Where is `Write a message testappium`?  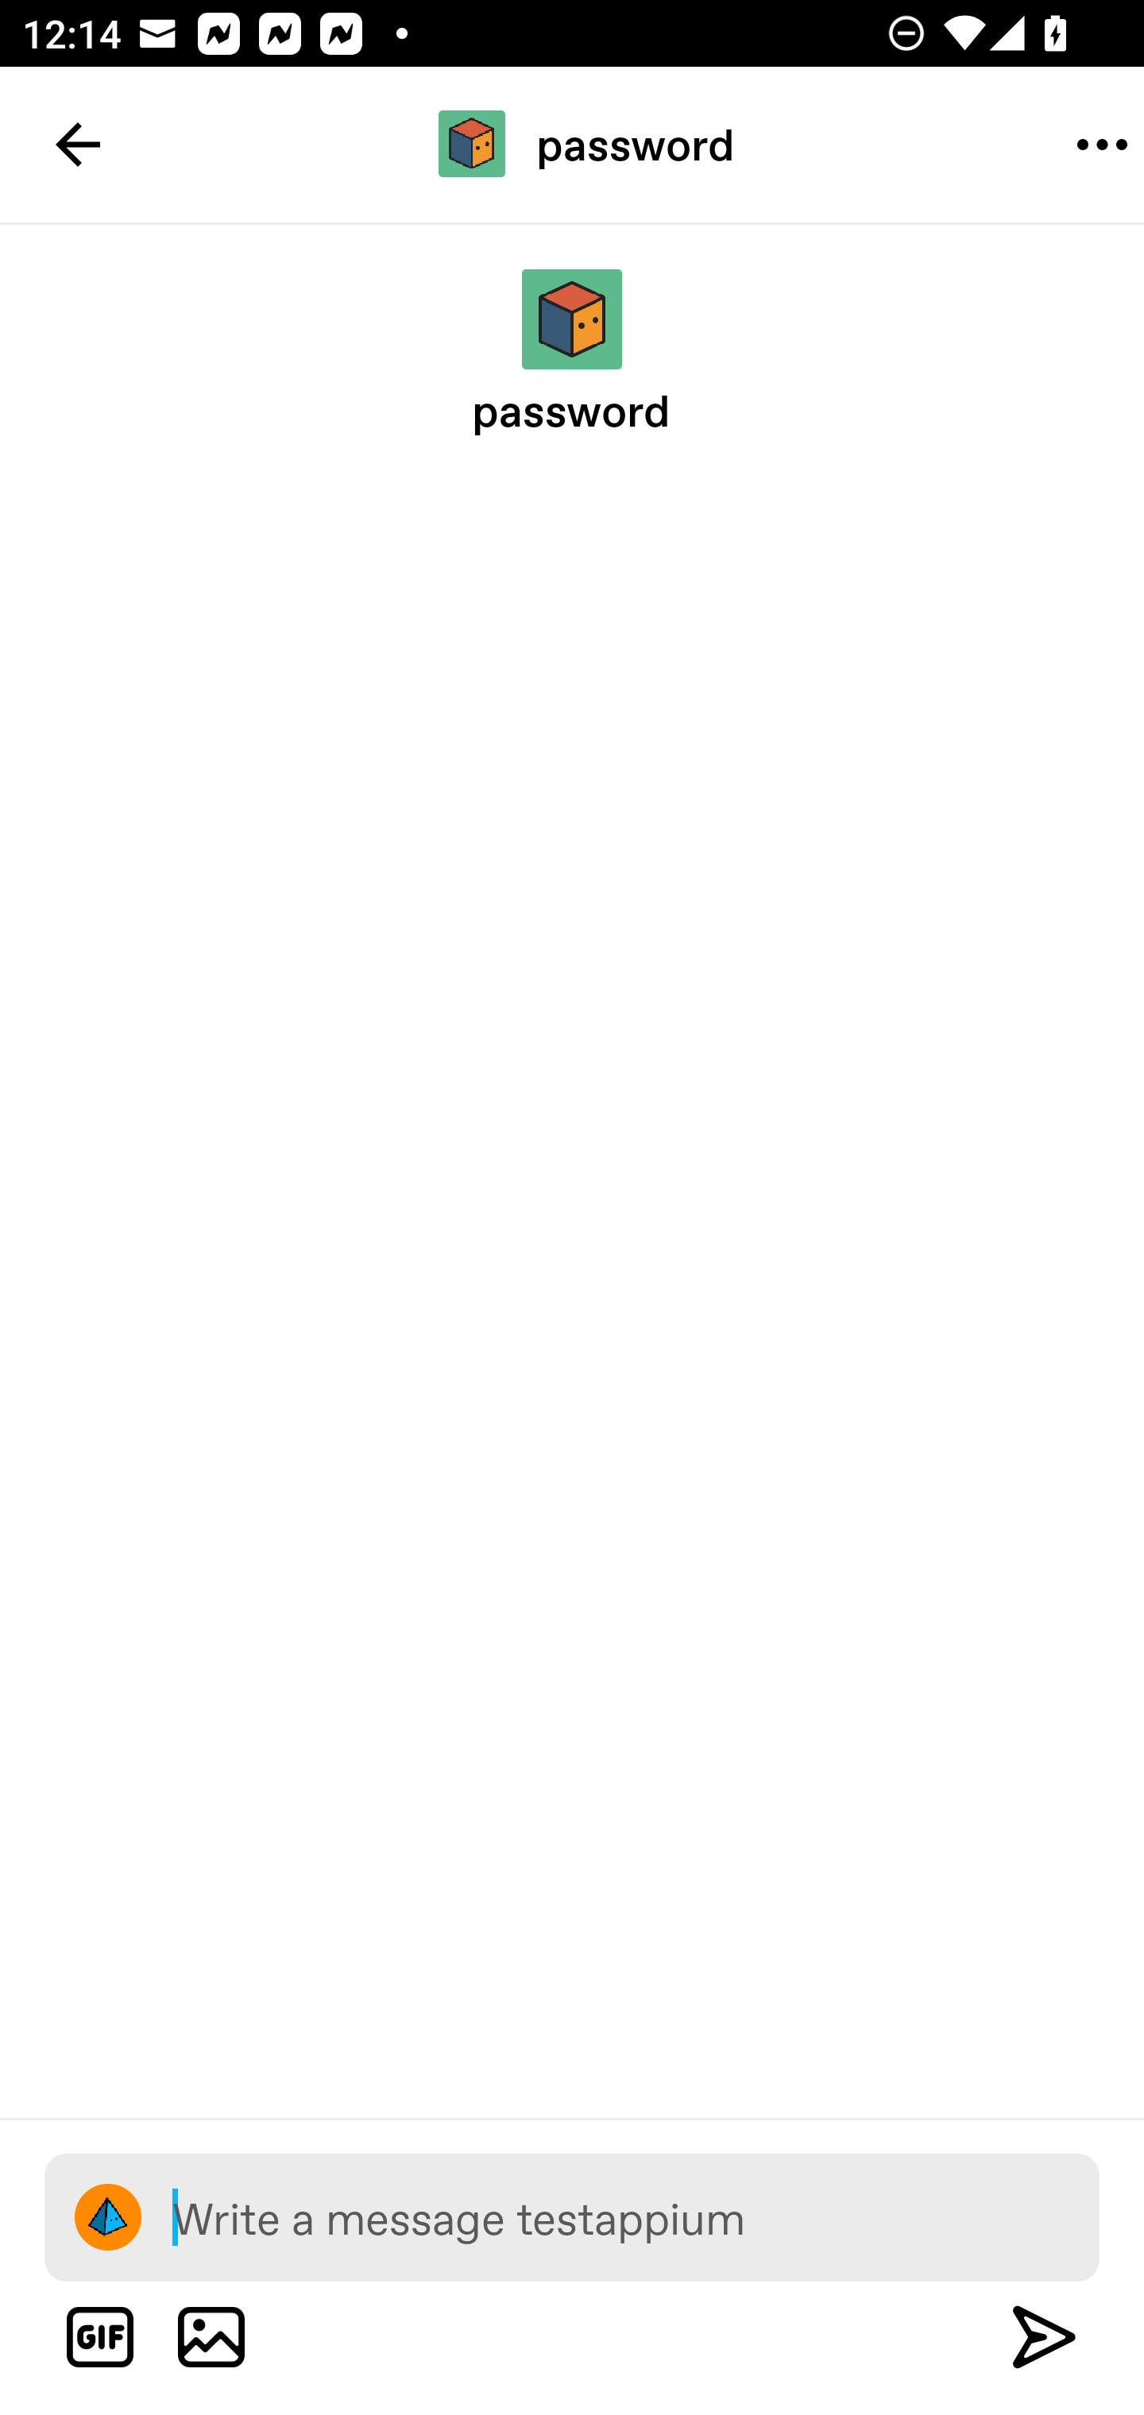
Write a message testappium is located at coordinates (636, 2216).